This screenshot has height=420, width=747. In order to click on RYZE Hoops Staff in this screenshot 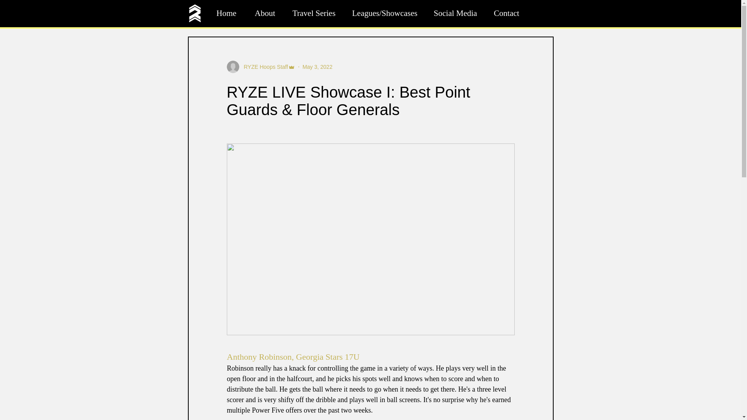, I will do `click(261, 66)`.